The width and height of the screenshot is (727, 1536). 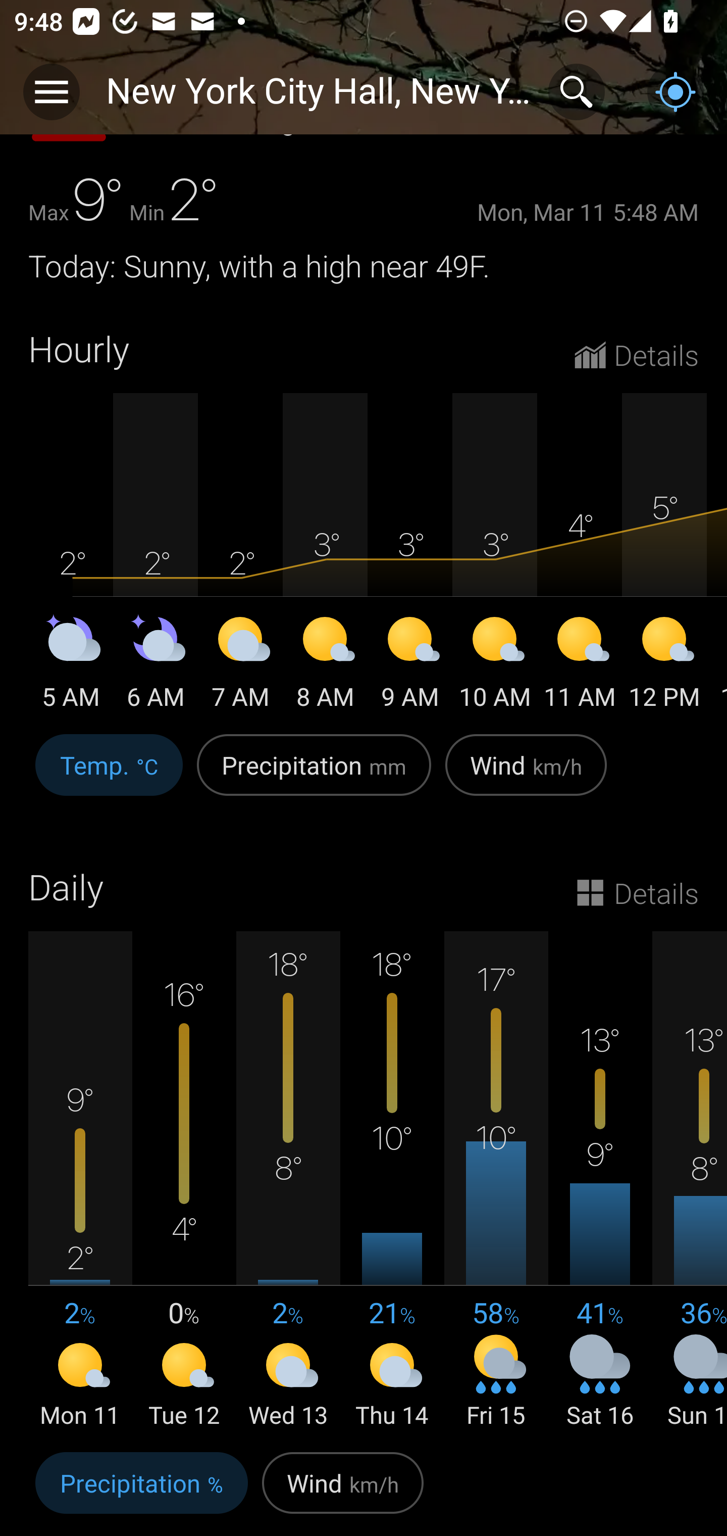 I want to click on 8 AM, so click(x=325, y=665).